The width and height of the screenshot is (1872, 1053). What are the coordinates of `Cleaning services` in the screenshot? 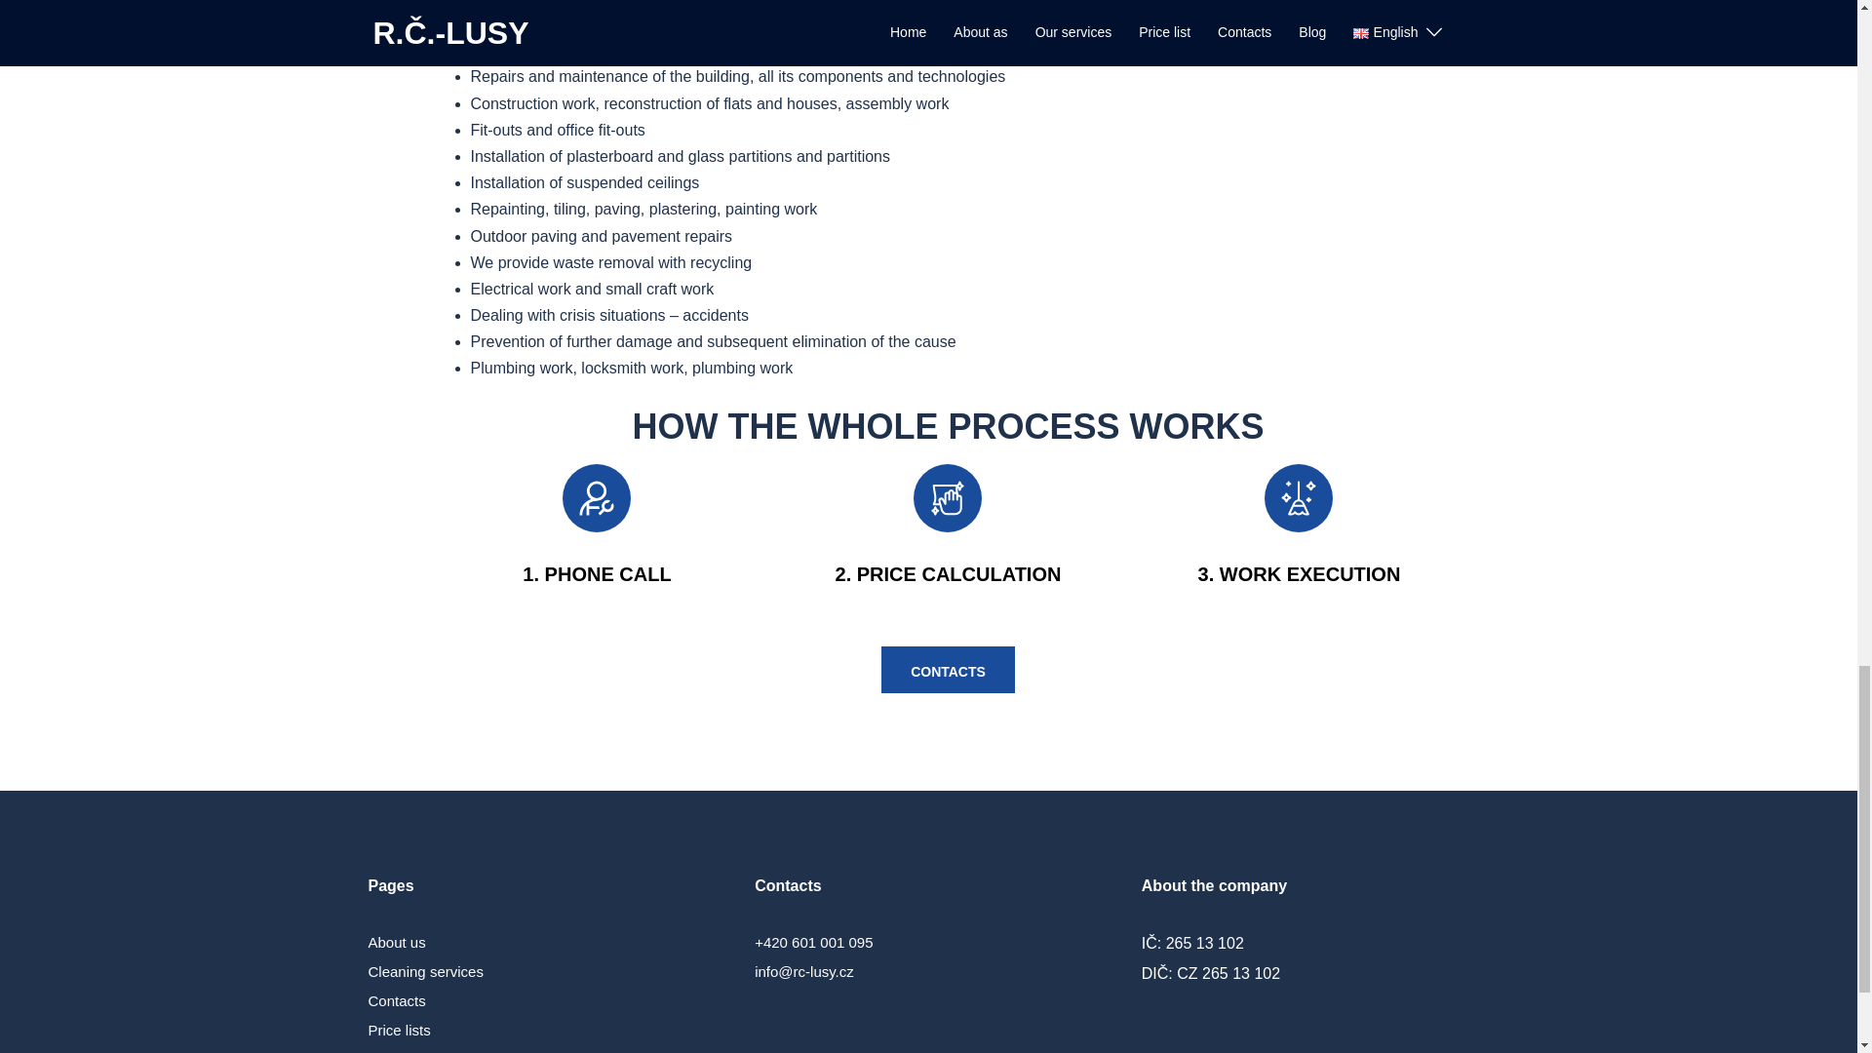 It's located at (425, 971).